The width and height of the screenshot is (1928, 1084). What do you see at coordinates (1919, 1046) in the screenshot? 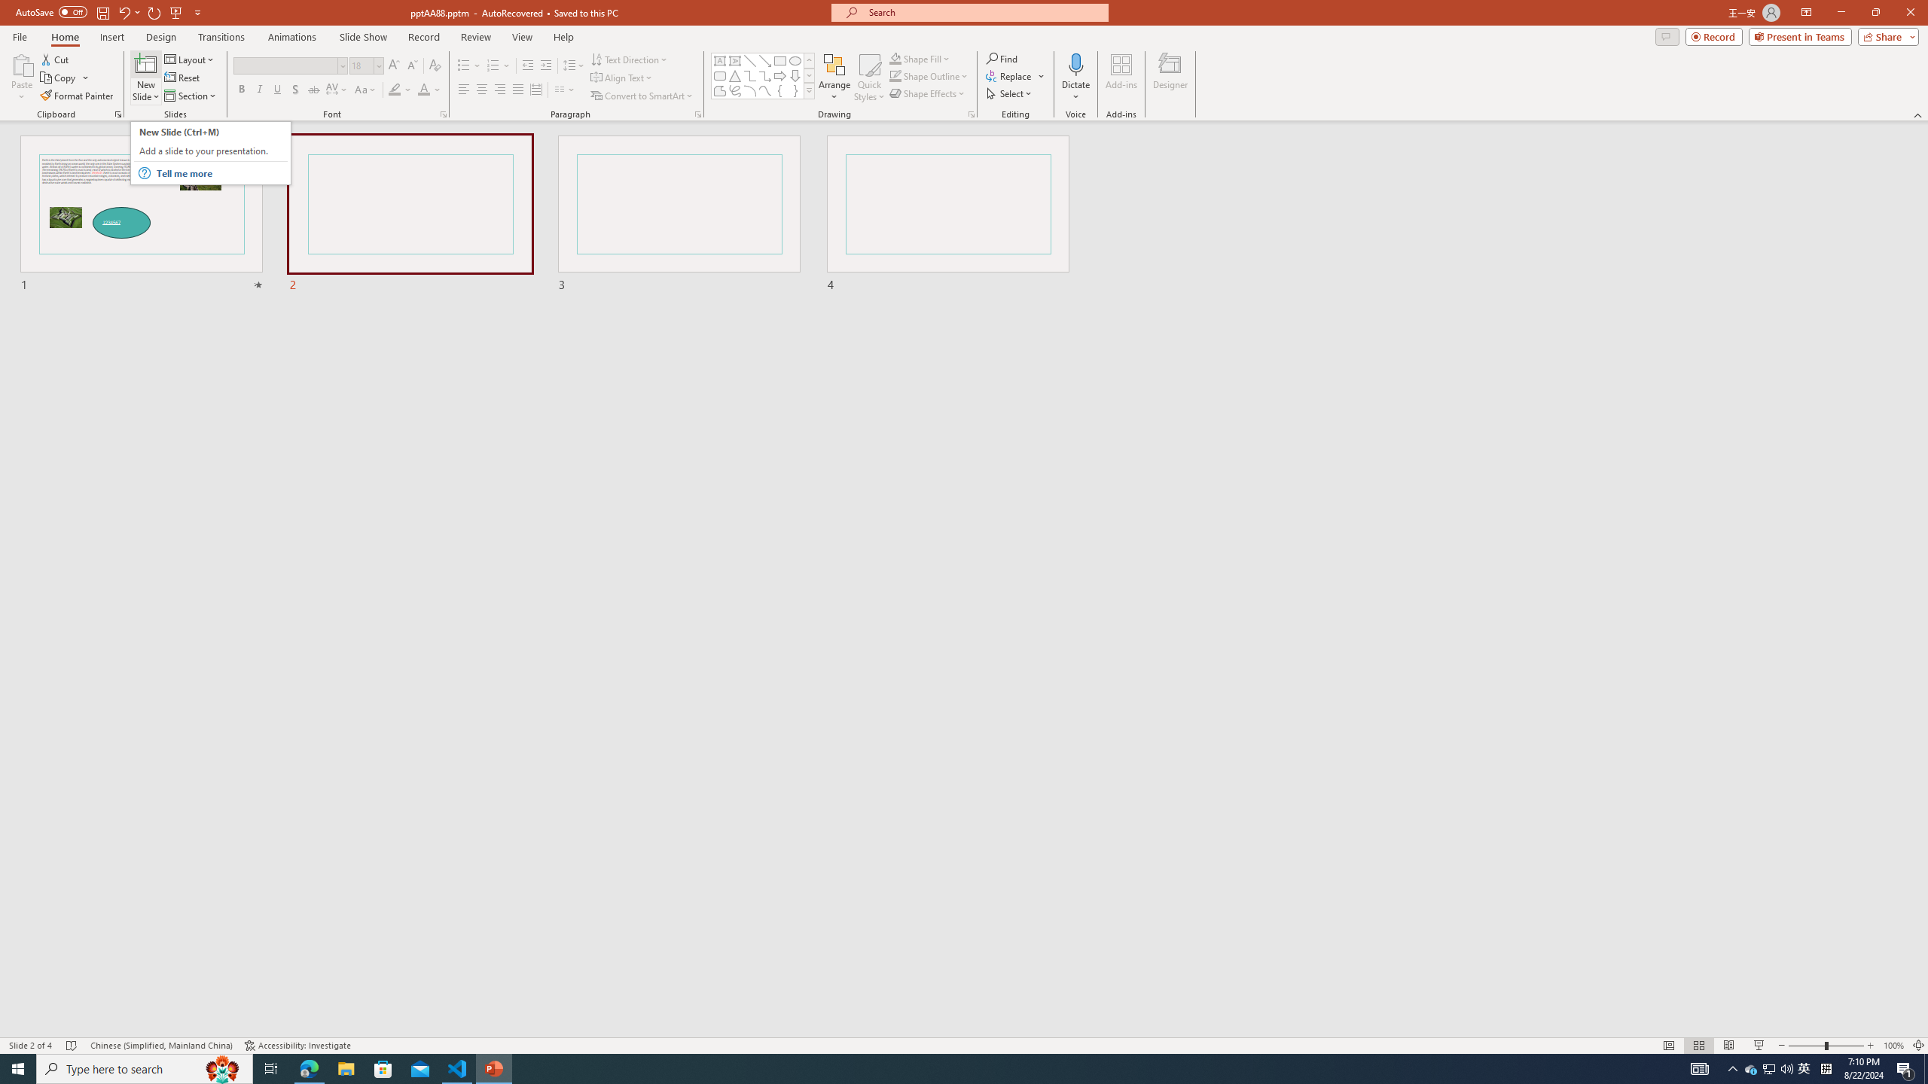
I see `Zoom to Fit ` at bounding box center [1919, 1046].